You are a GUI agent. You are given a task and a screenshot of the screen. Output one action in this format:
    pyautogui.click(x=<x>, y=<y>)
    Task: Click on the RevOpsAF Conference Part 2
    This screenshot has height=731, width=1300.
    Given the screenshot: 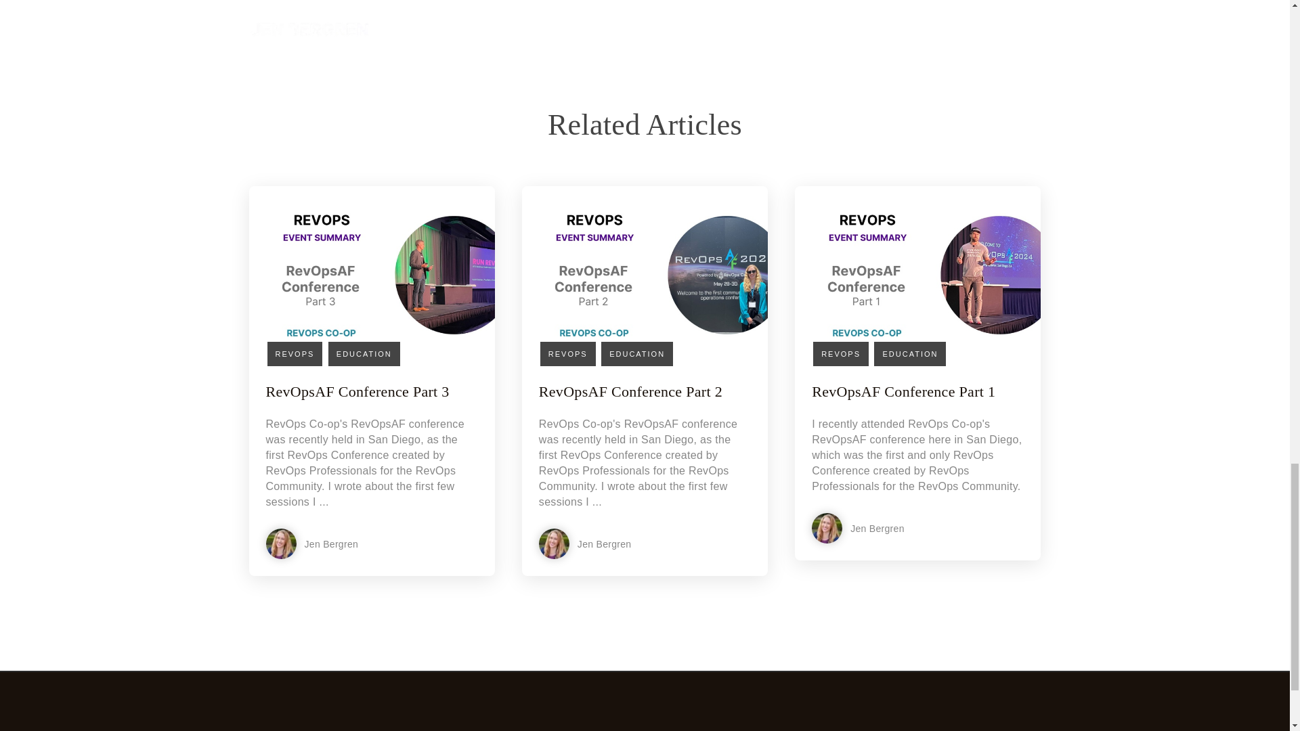 What is the action you would take?
    pyautogui.click(x=631, y=391)
    